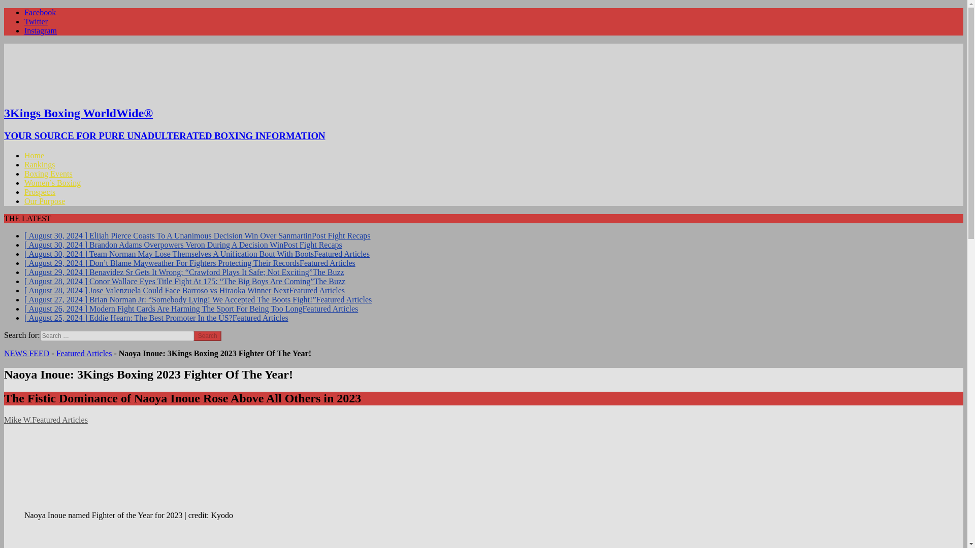  What do you see at coordinates (40, 192) in the screenshot?
I see `Prospects` at bounding box center [40, 192].